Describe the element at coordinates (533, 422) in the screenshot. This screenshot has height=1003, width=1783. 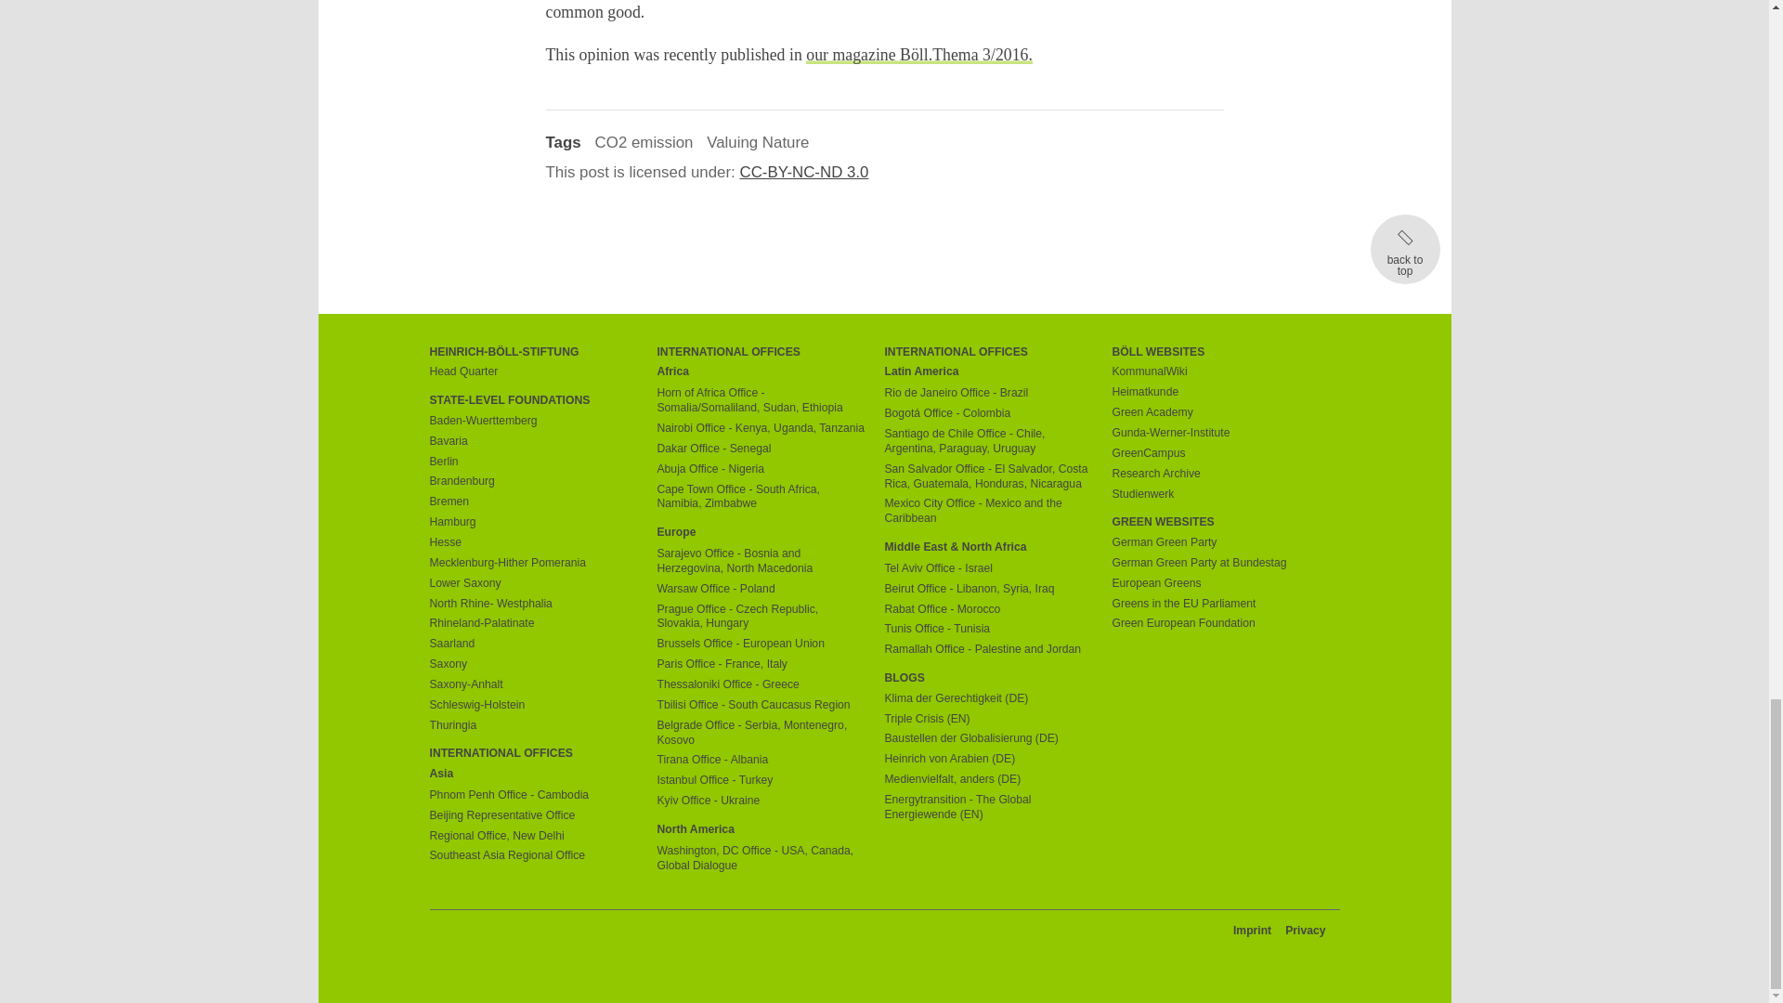
I see `Baden-Wuerttemberg` at that location.